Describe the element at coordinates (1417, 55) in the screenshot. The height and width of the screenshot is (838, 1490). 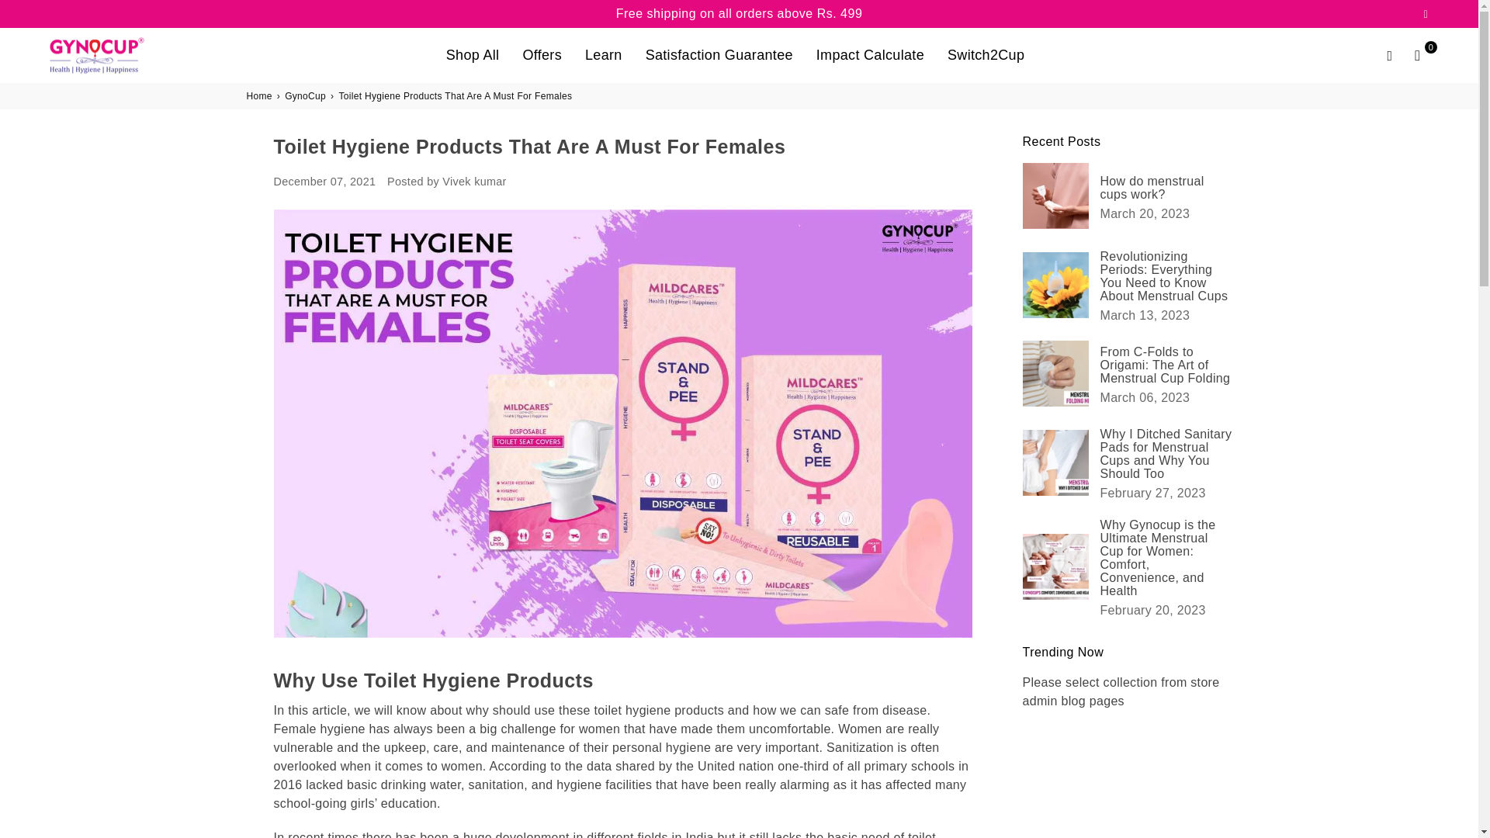
I see `Cart` at that location.